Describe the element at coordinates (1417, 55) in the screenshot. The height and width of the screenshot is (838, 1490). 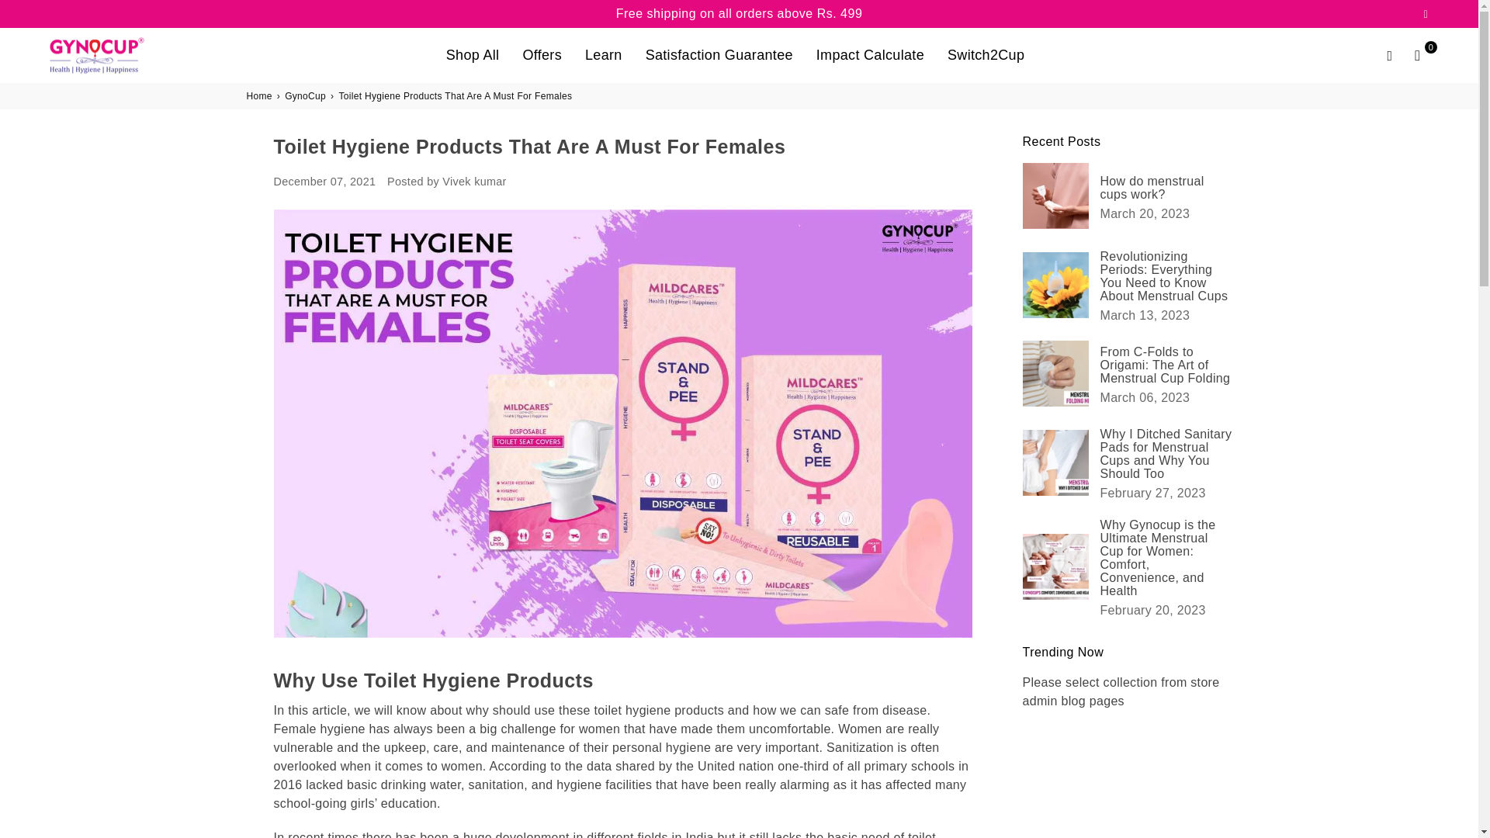
I see `Cart` at that location.